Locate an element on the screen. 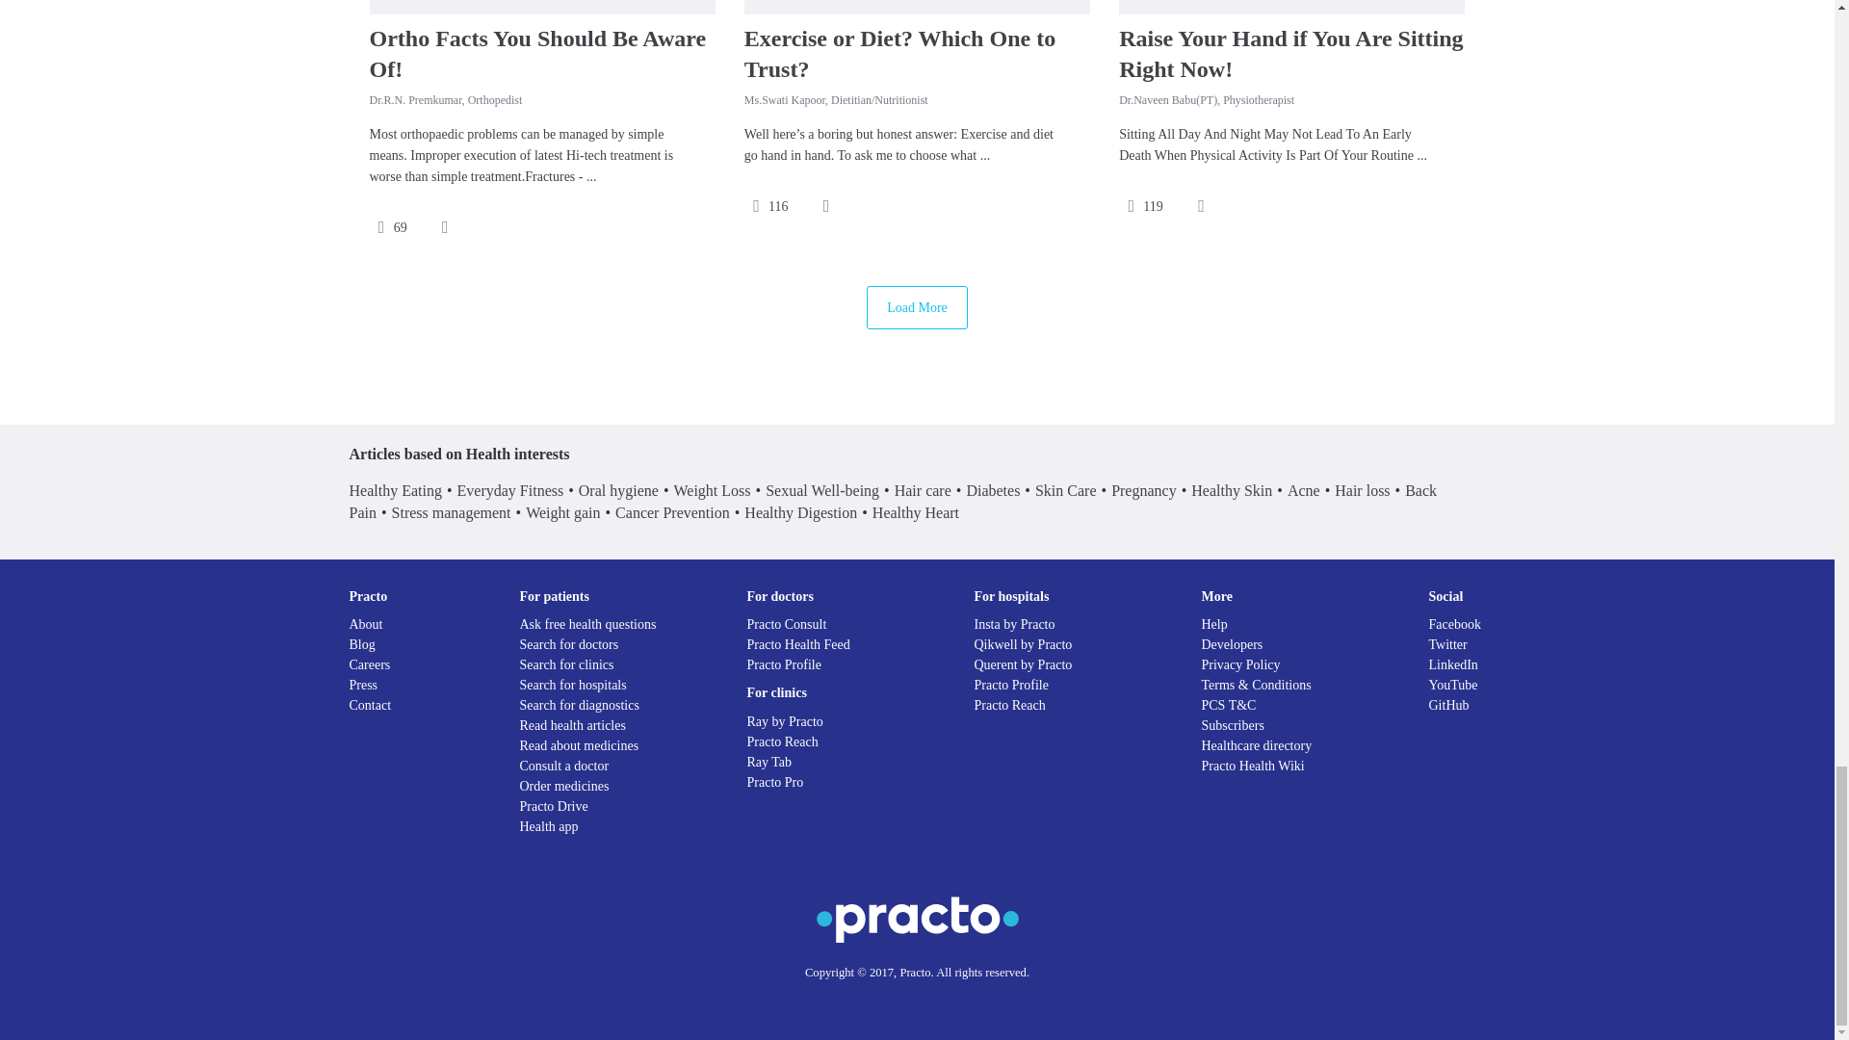  Order medicines is located at coordinates (564, 786).